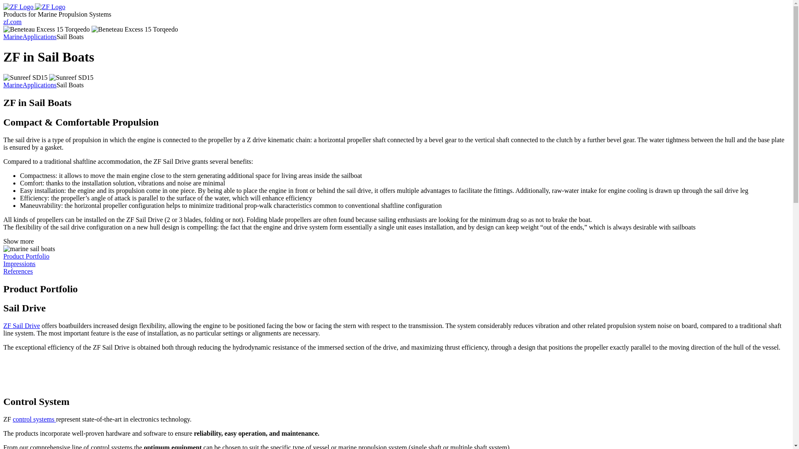 This screenshot has height=449, width=799. I want to click on Applications, so click(39, 85).